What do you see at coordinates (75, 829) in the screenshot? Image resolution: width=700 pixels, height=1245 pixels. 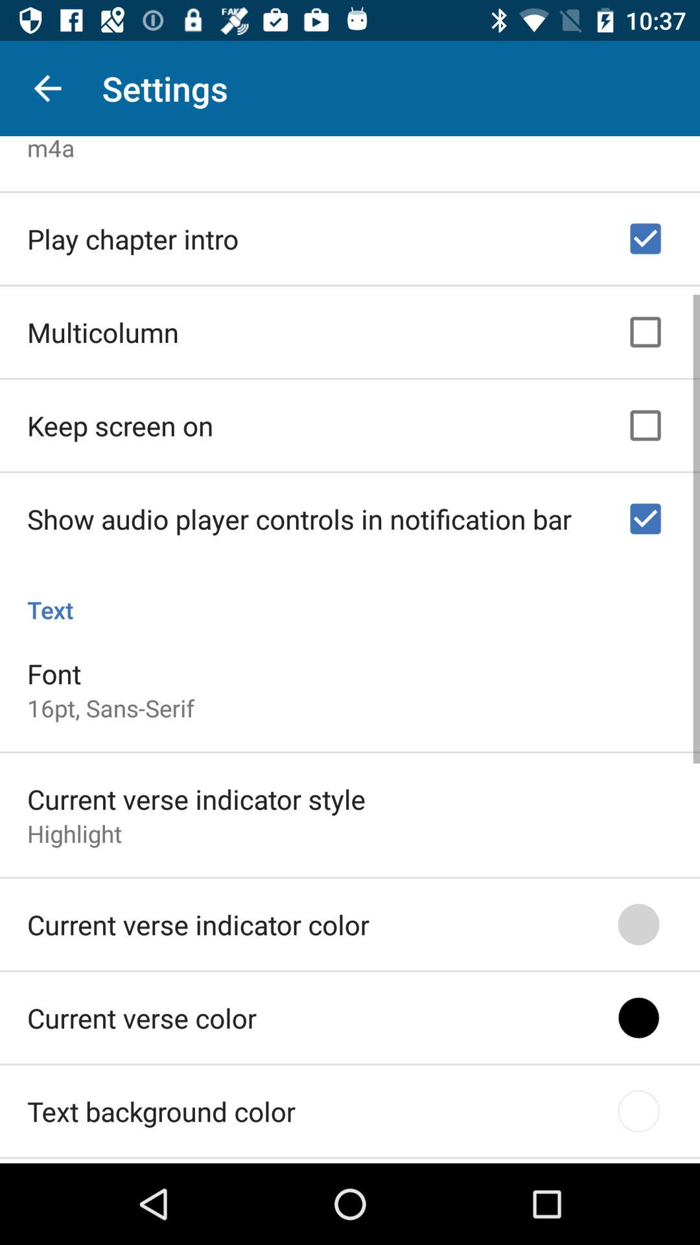 I see `choose the highlight icon` at bounding box center [75, 829].